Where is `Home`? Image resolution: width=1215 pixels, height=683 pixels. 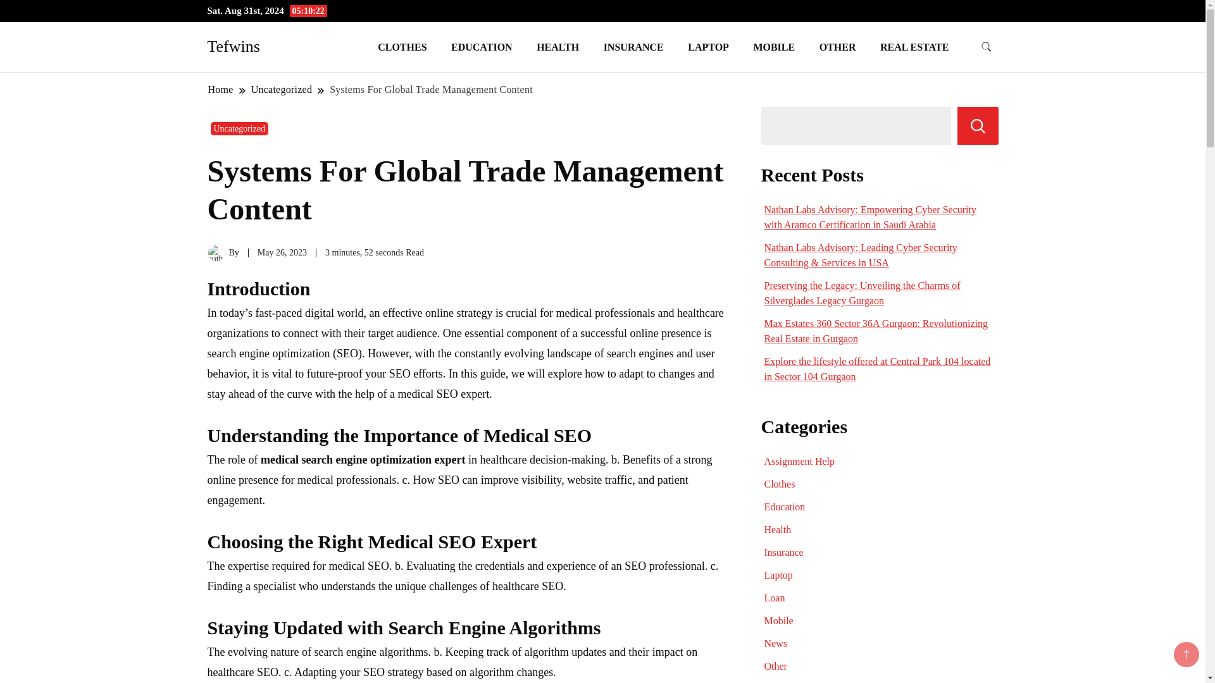
Home is located at coordinates (221, 89).